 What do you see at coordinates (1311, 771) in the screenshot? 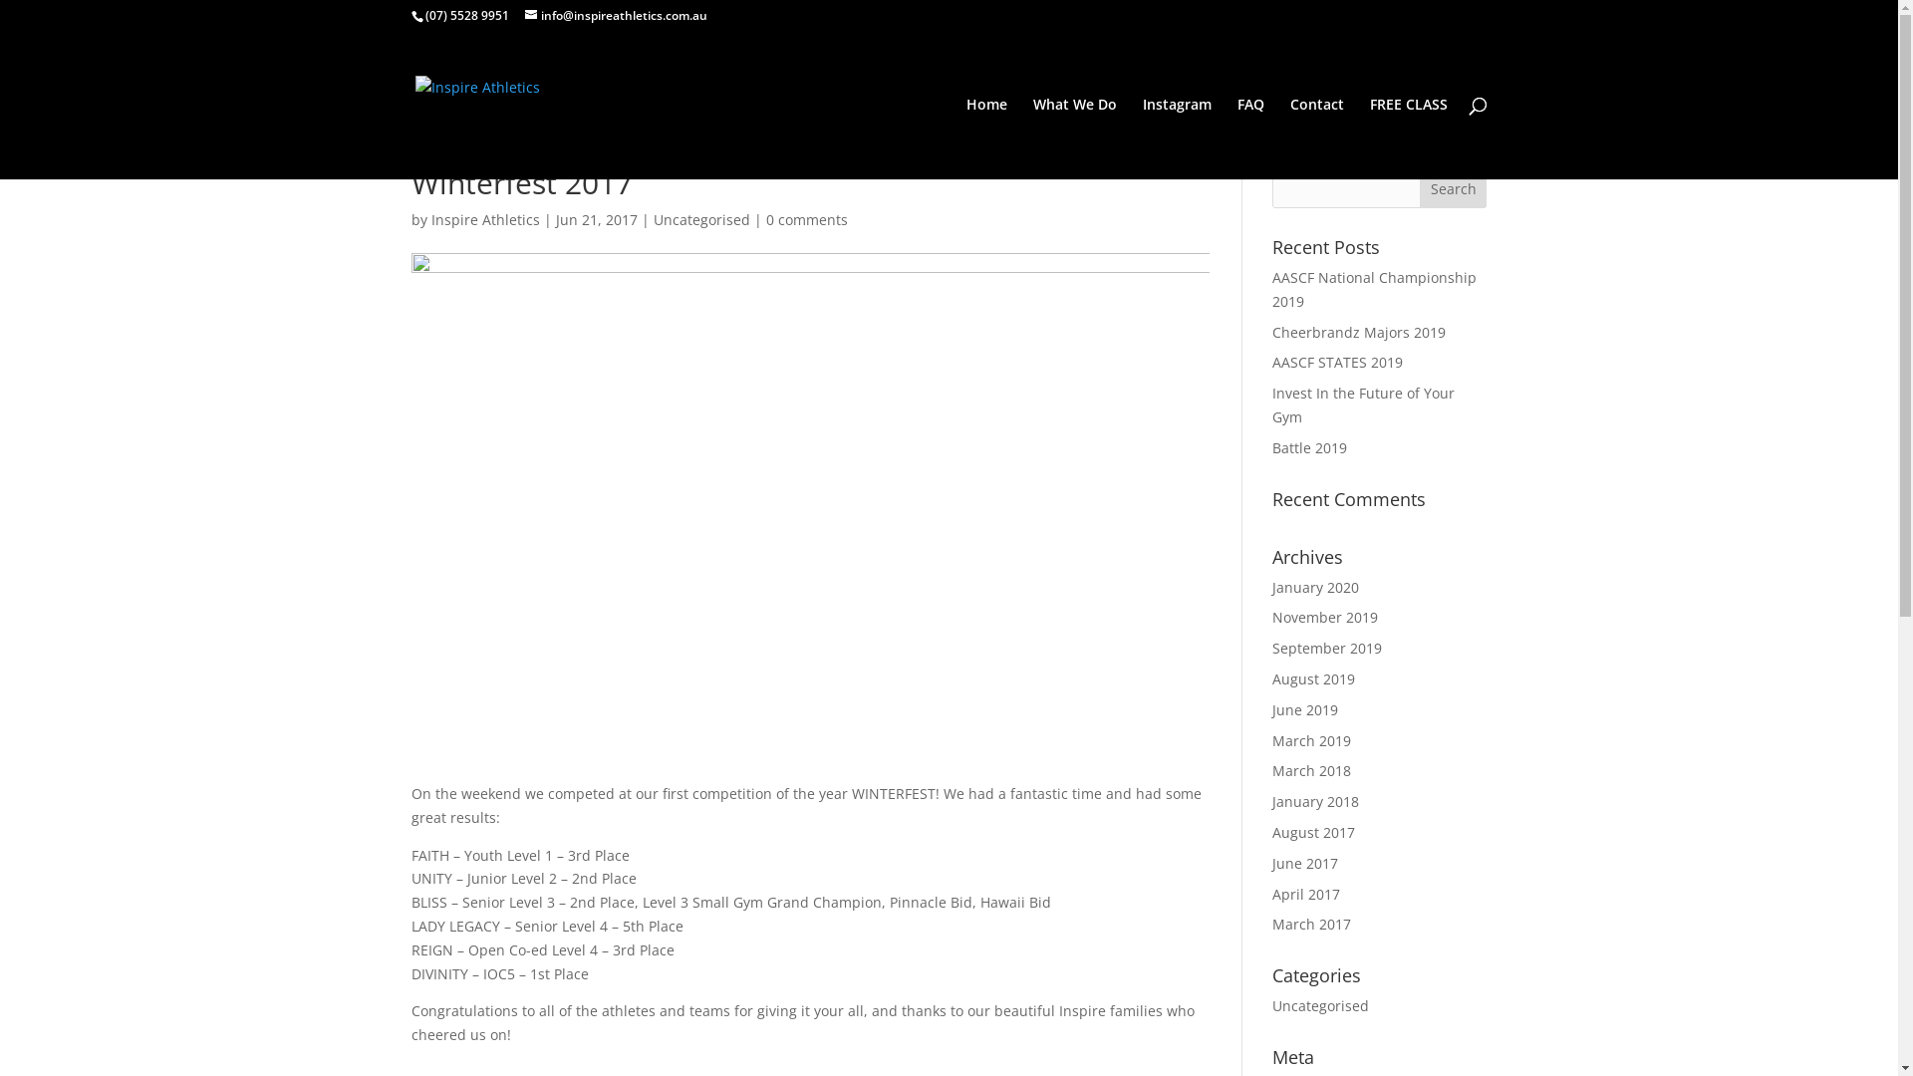
I see `March 2018` at bounding box center [1311, 771].